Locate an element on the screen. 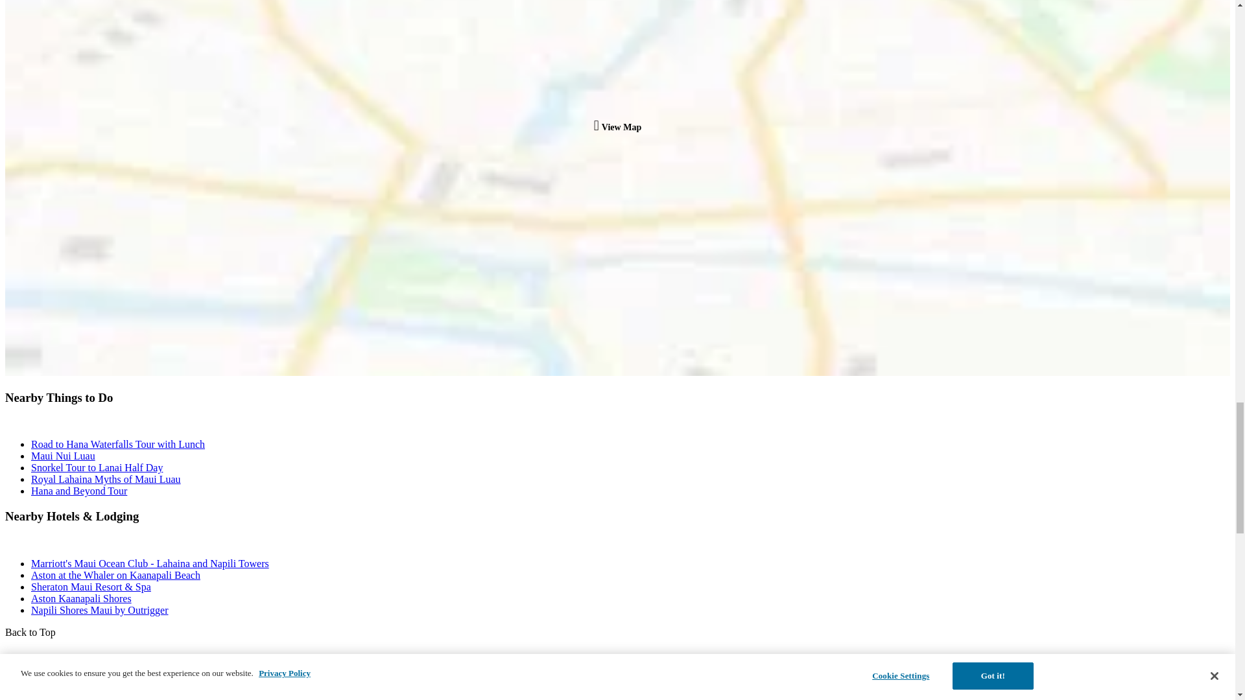 The image size is (1245, 700). Maui Nui Luau is located at coordinates (64, 456).